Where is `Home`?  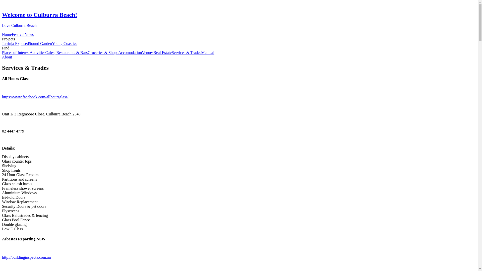
Home is located at coordinates (7, 35).